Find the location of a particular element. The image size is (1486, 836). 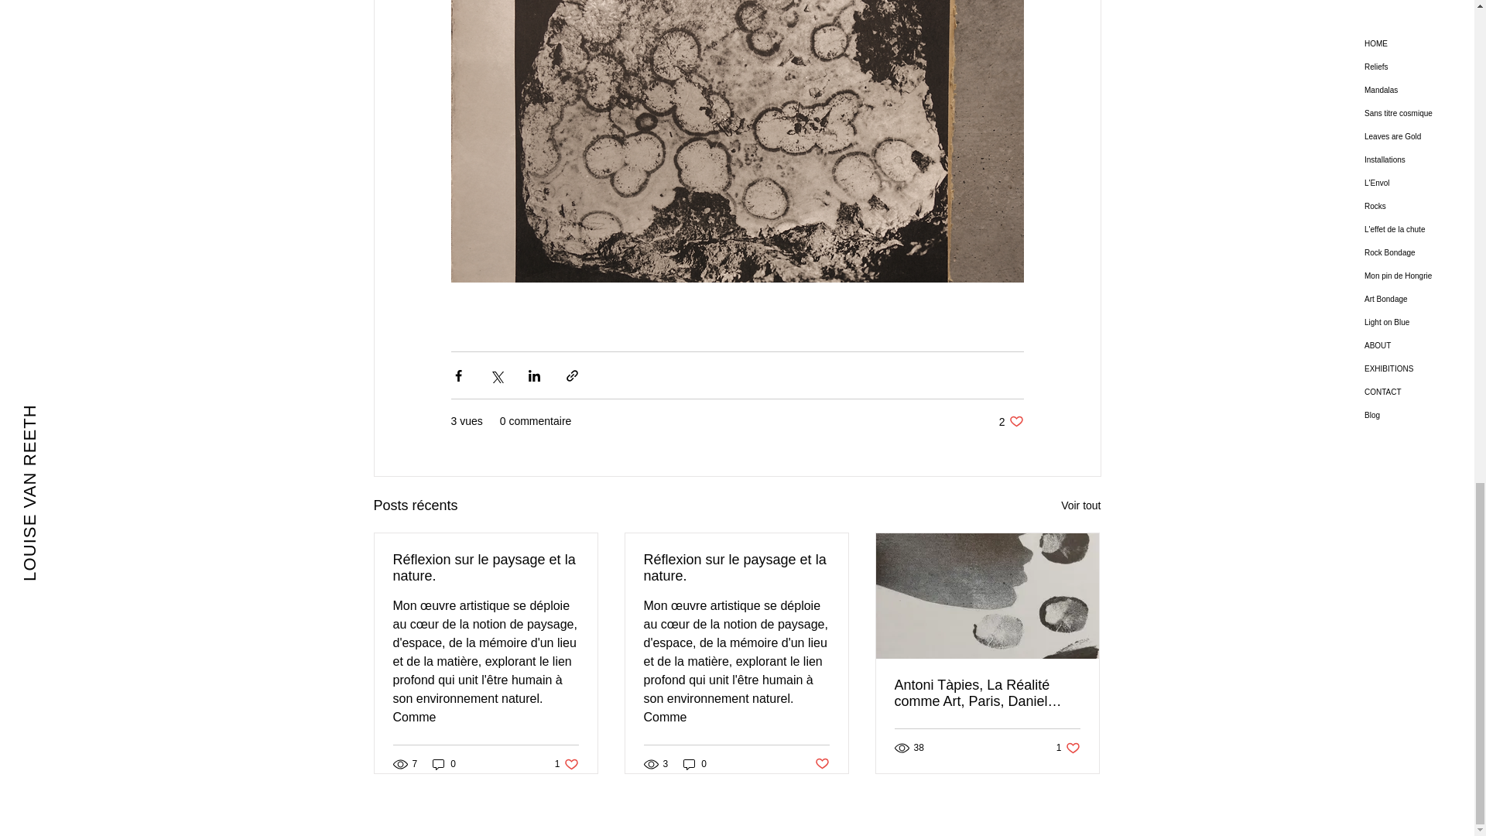

Voir tout is located at coordinates (567, 764).